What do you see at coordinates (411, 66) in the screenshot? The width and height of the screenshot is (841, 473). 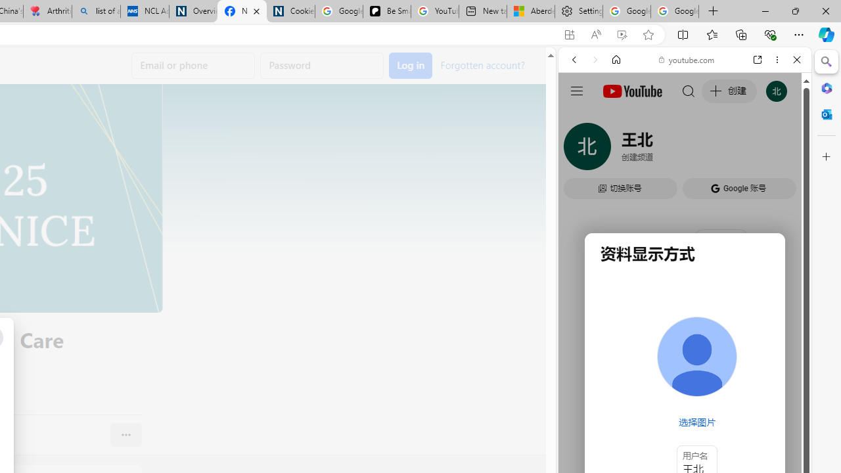 I see `Accessible login button` at bounding box center [411, 66].